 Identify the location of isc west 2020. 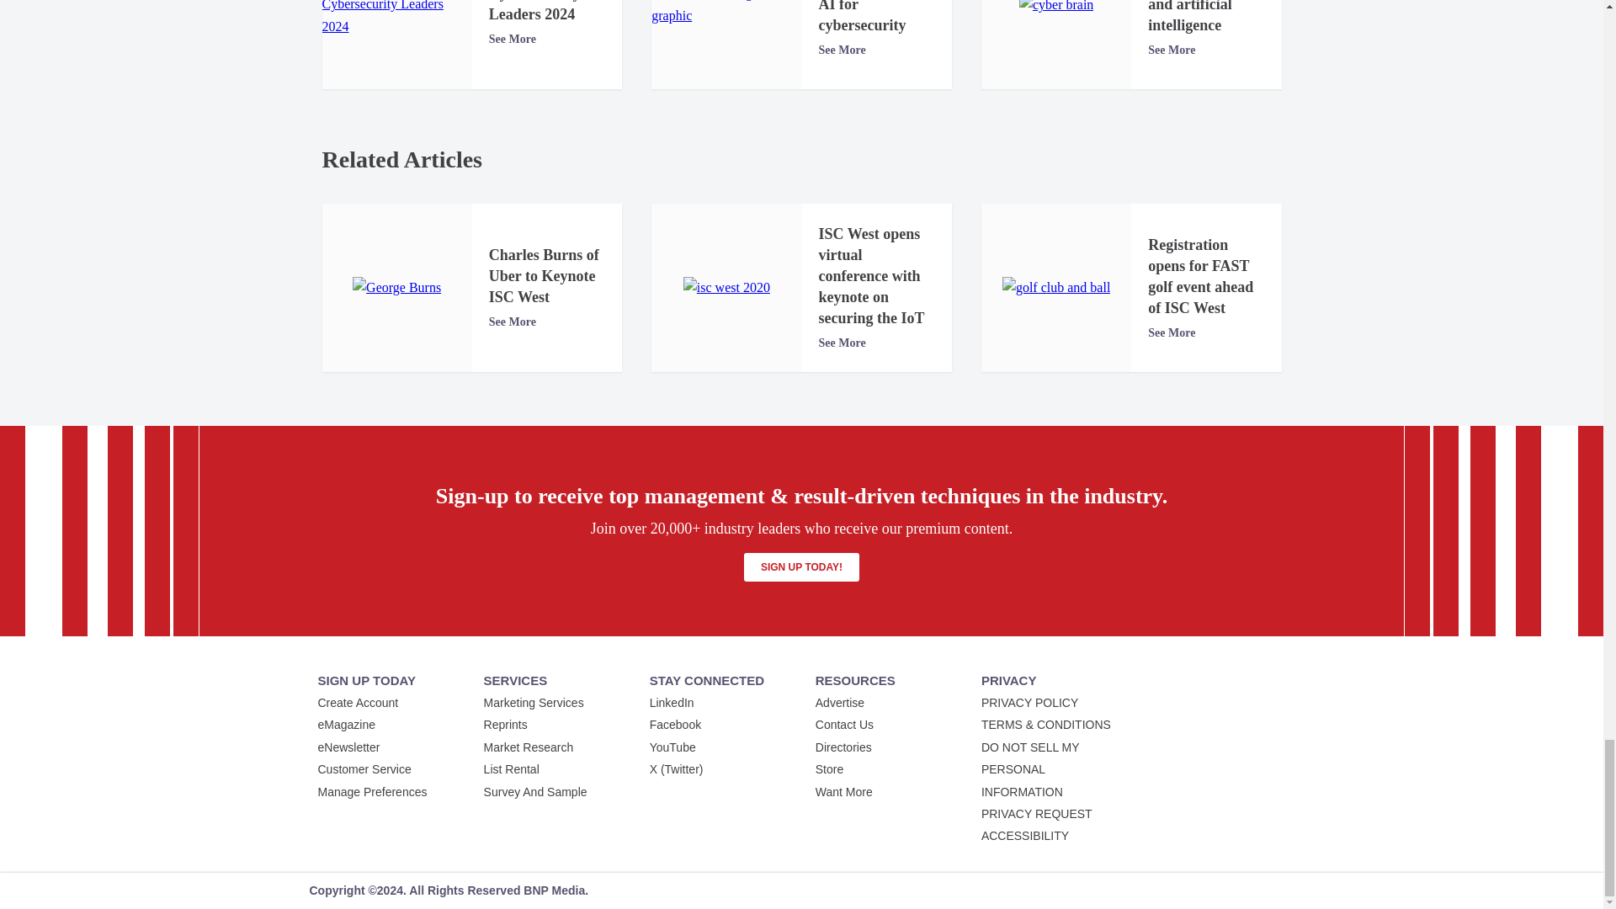
(727, 288).